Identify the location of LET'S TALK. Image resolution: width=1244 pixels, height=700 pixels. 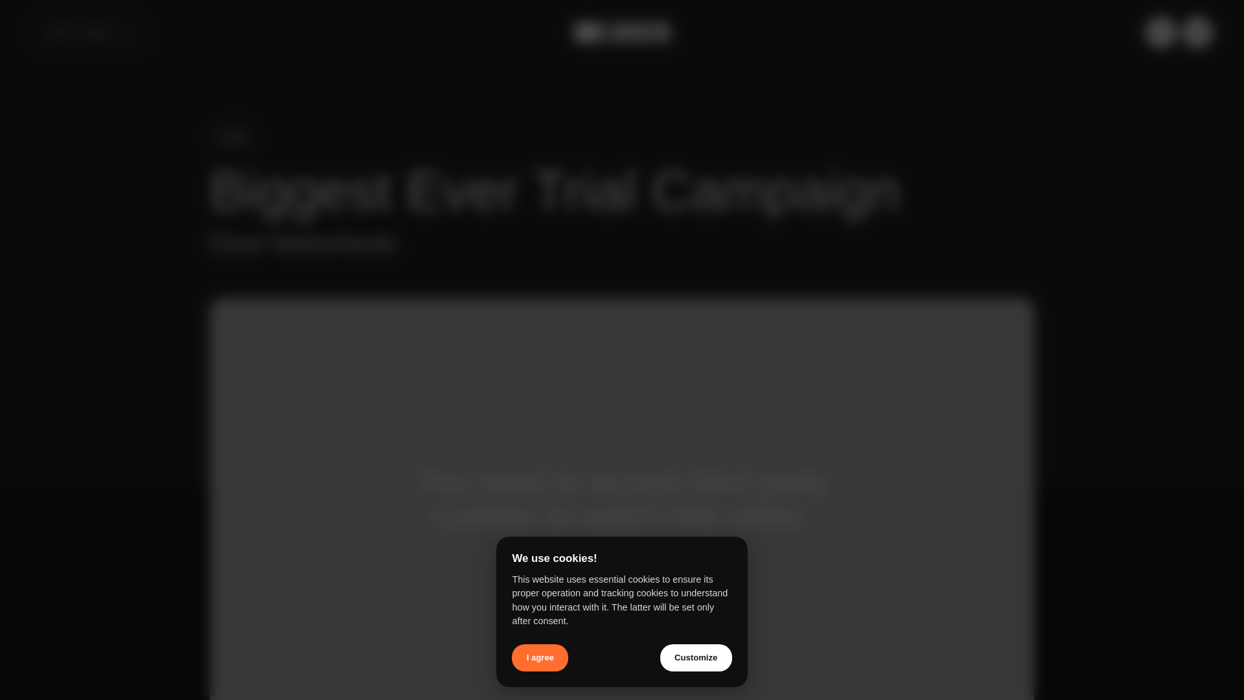
(89, 32).